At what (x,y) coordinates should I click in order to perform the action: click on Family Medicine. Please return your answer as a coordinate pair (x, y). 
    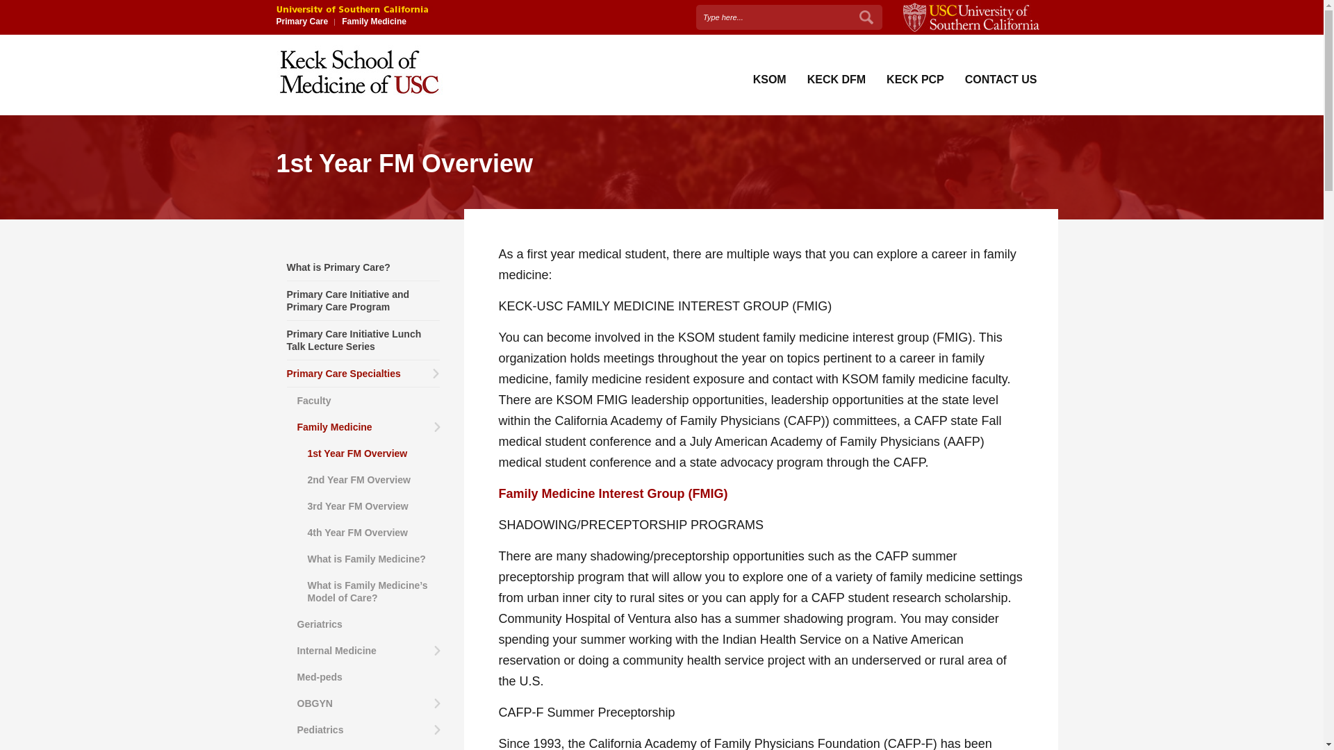
    Looking at the image, I should click on (374, 21).